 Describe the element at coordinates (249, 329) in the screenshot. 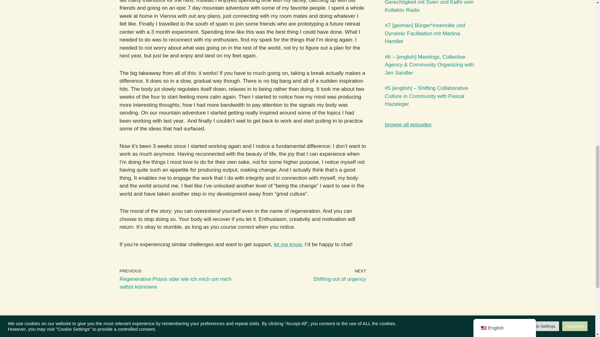

I see `Twitter` at that location.